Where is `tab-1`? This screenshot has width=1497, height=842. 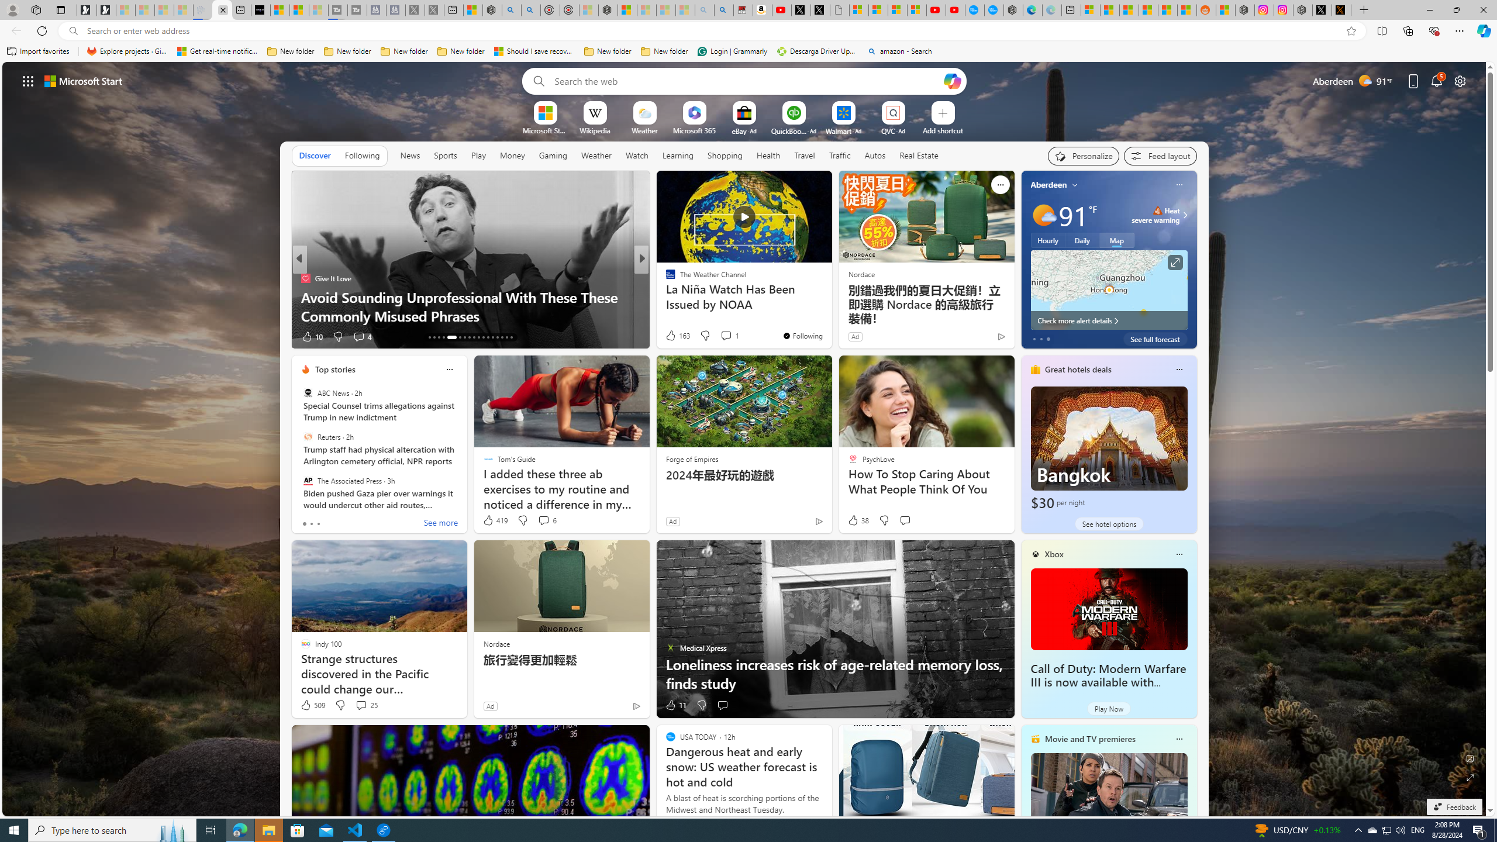 tab-1 is located at coordinates (311, 523).